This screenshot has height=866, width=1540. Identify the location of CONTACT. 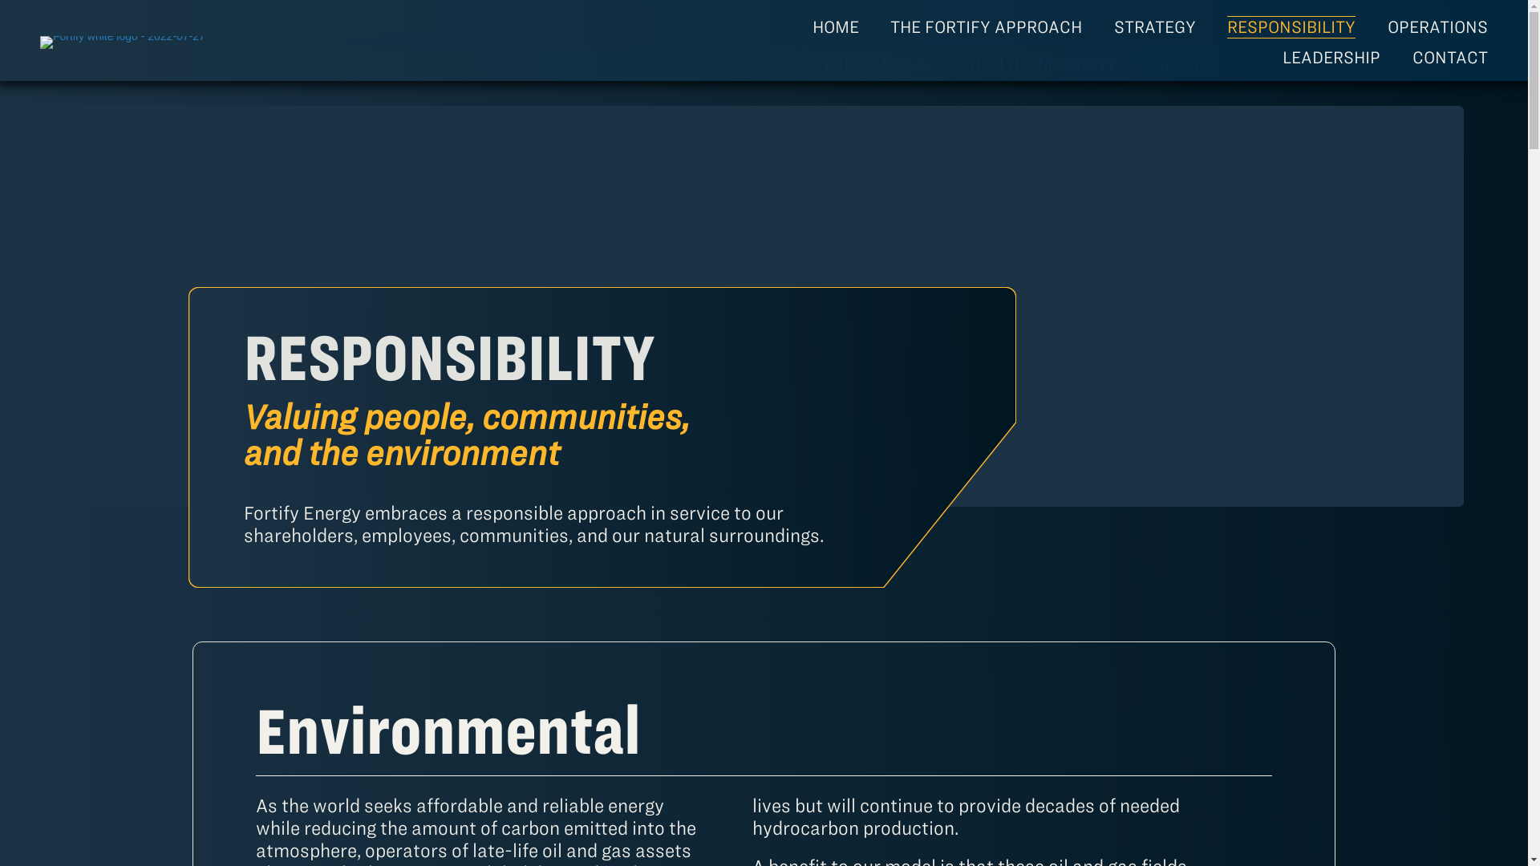
(1451, 57).